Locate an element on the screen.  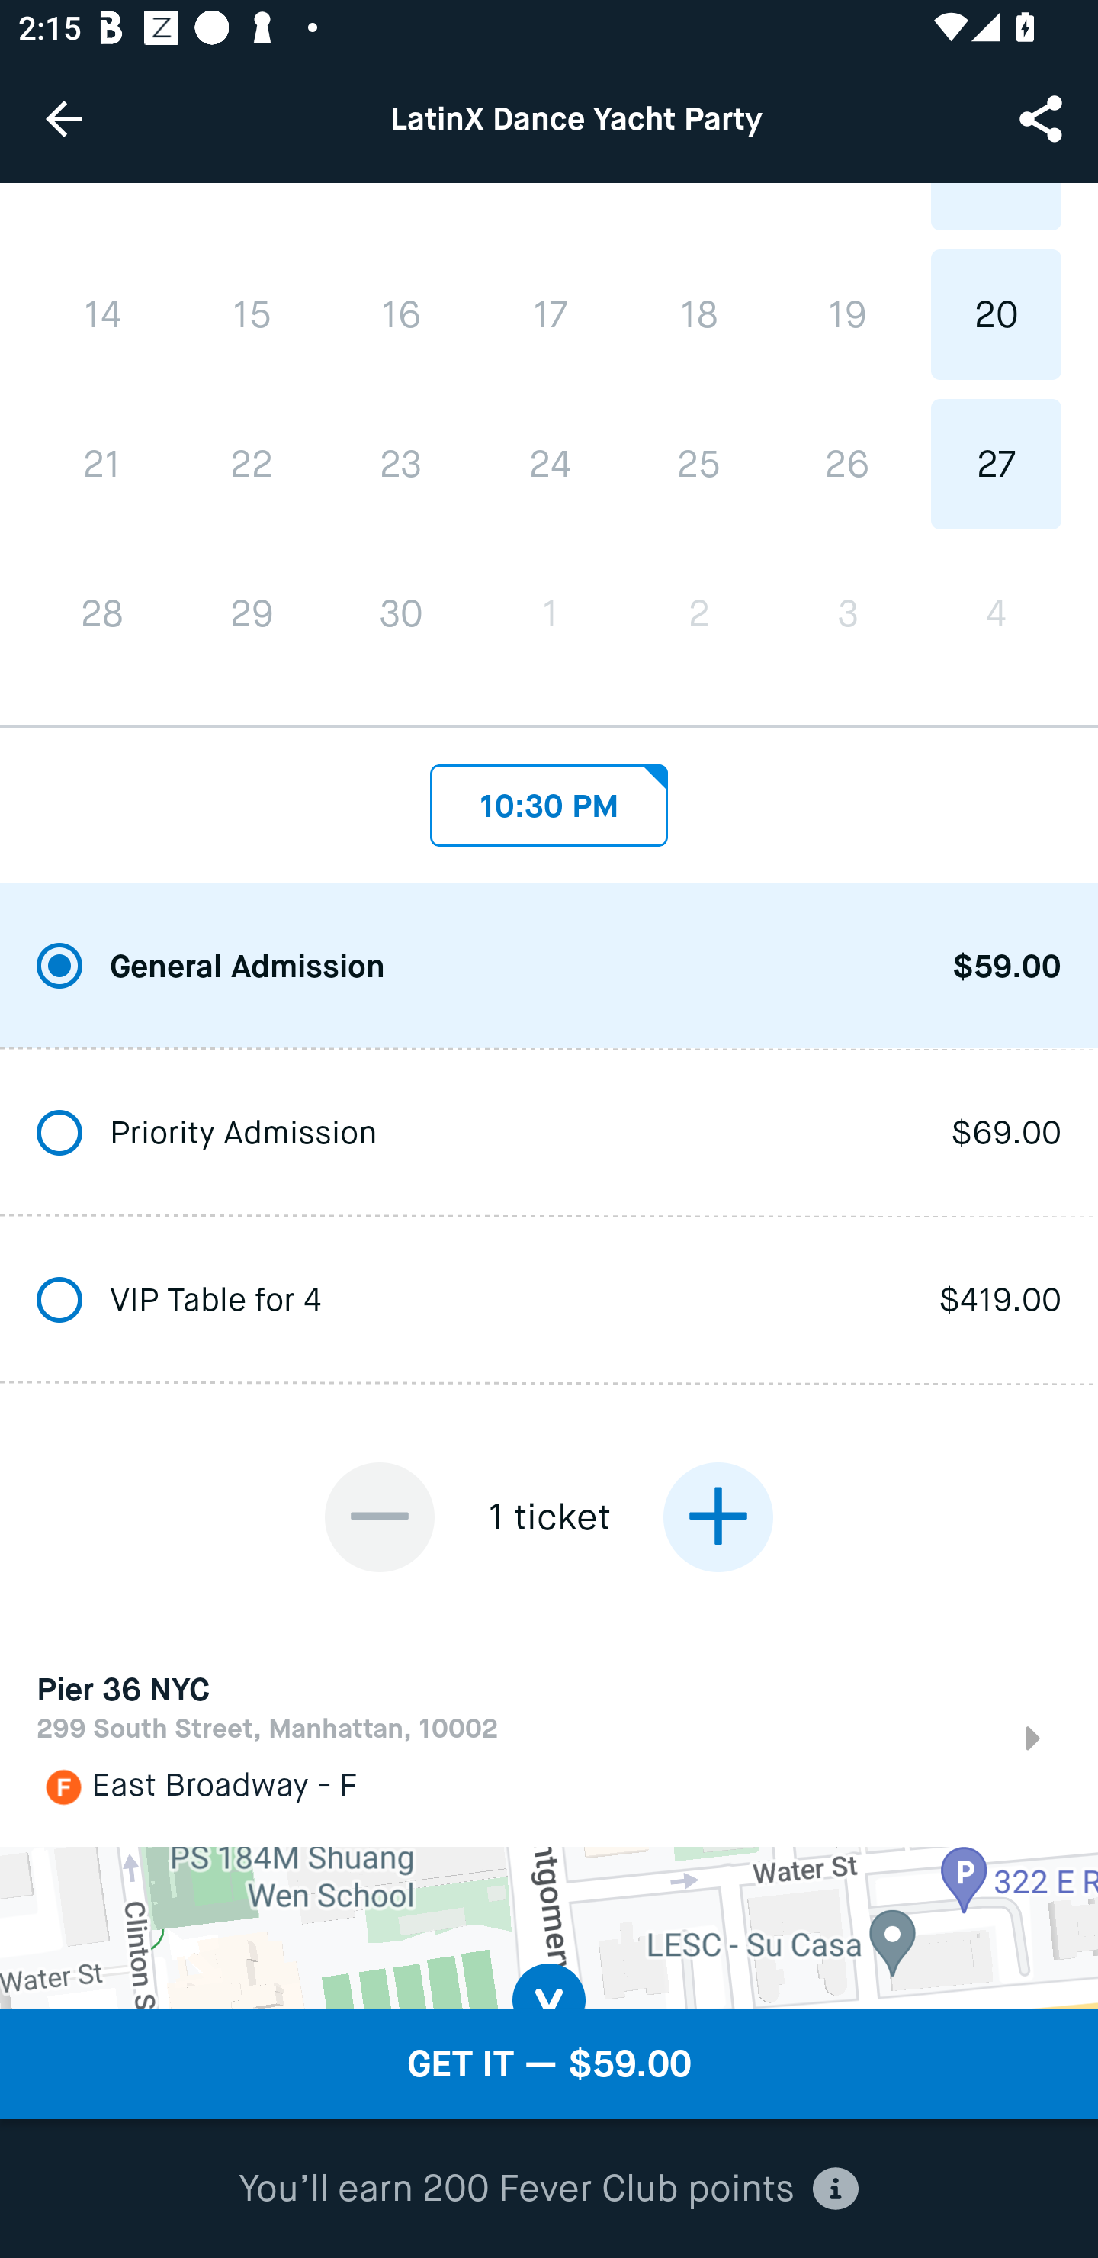
21 is located at coordinates (102, 465).